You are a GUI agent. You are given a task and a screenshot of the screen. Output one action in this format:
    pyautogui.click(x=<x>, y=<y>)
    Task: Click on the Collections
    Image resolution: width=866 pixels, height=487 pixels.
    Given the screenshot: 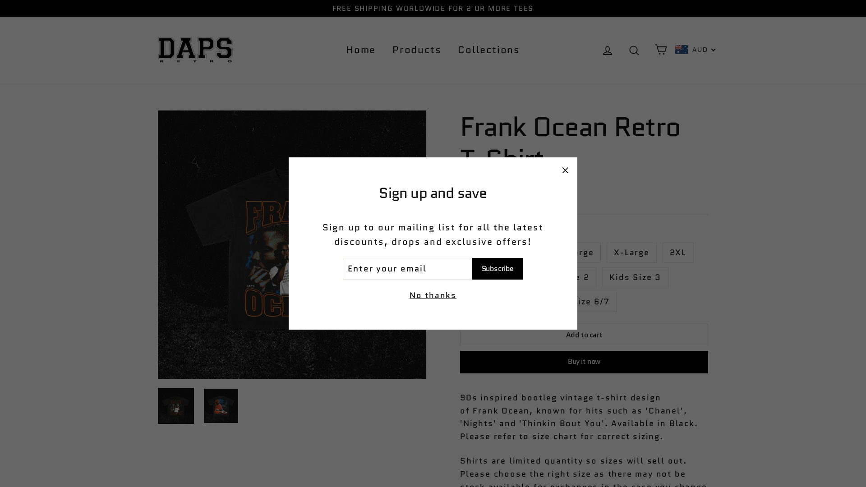 What is the action you would take?
    pyautogui.click(x=489, y=50)
    